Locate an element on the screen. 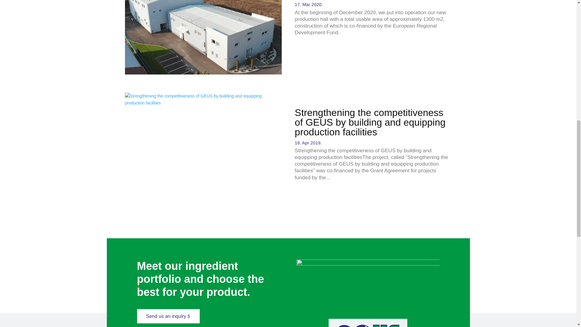 Image resolution: width=581 pixels, height=327 pixels. geus-logo-ver-3 is located at coordinates (368, 323).